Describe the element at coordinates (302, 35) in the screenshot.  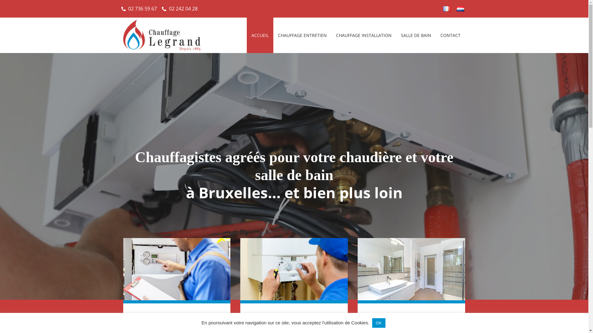
I see `CHAUFFAGE ENTRETIEN` at that location.